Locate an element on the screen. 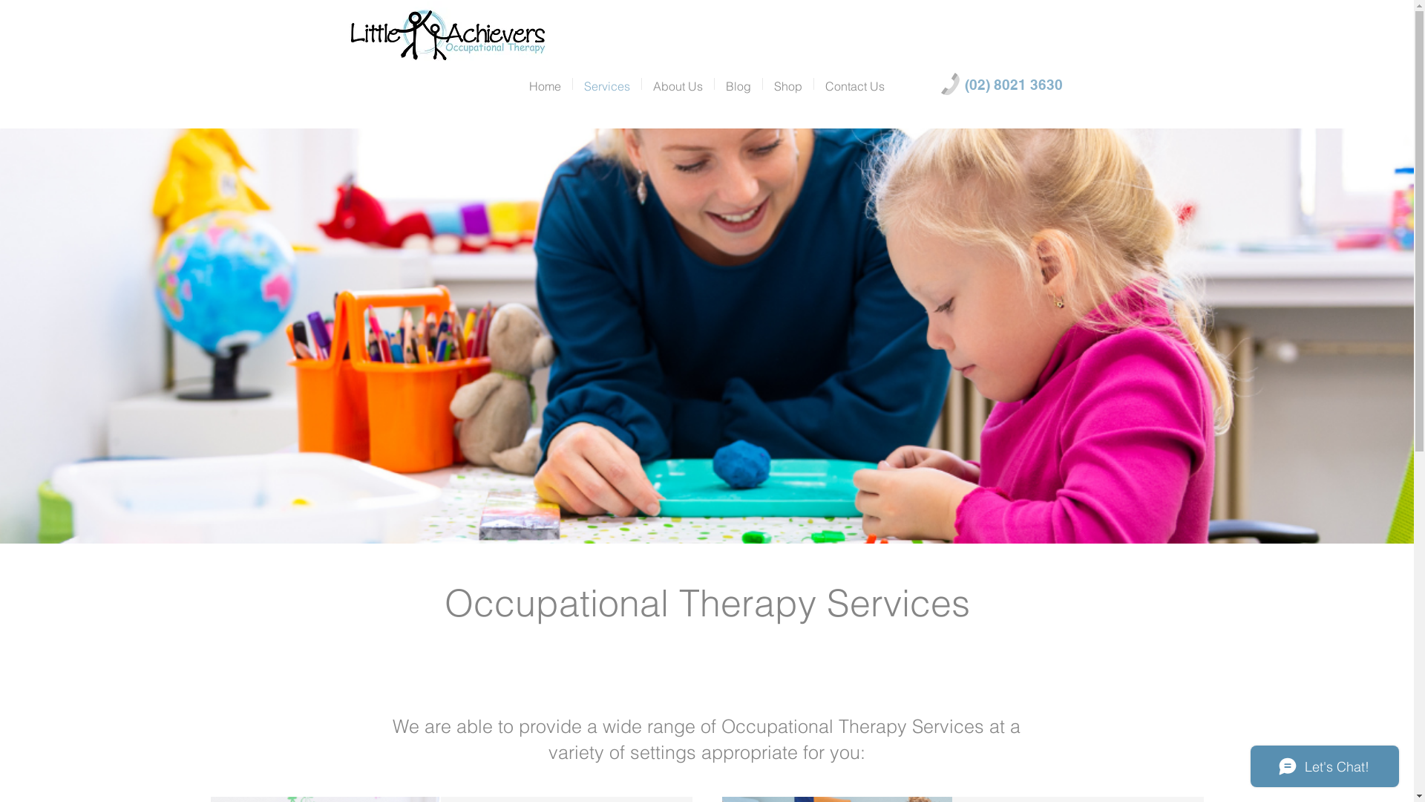 The height and width of the screenshot is (802, 1425). Home is located at coordinates (545, 84).